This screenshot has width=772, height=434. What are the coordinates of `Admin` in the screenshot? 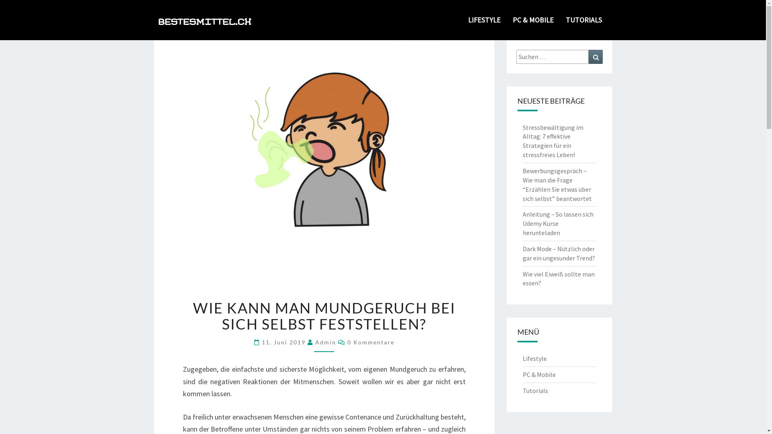 It's located at (326, 342).